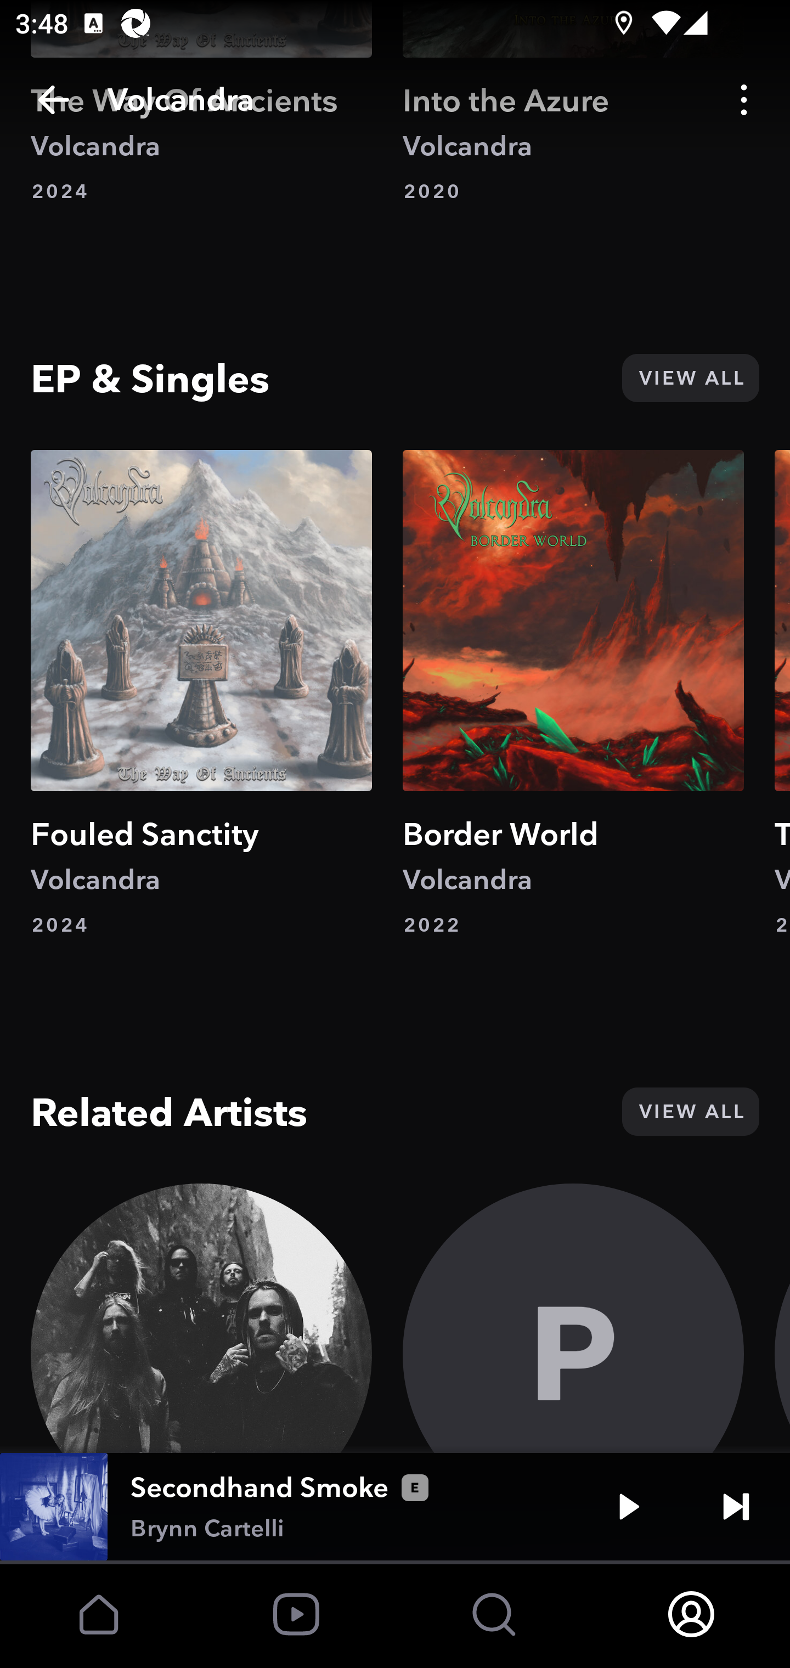  I want to click on Fouled Sanctity Volcandra 2024, so click(201, 694).